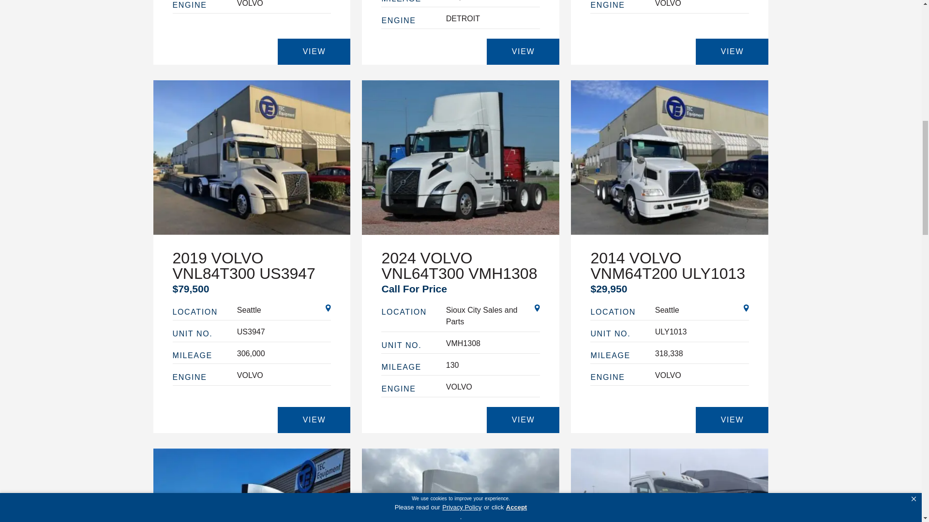 This screenshot has width=929, height=522. What do you see at coordinates (284, 310) in the screenshot?
I see `Seattle` at bounding box center [284, 310].